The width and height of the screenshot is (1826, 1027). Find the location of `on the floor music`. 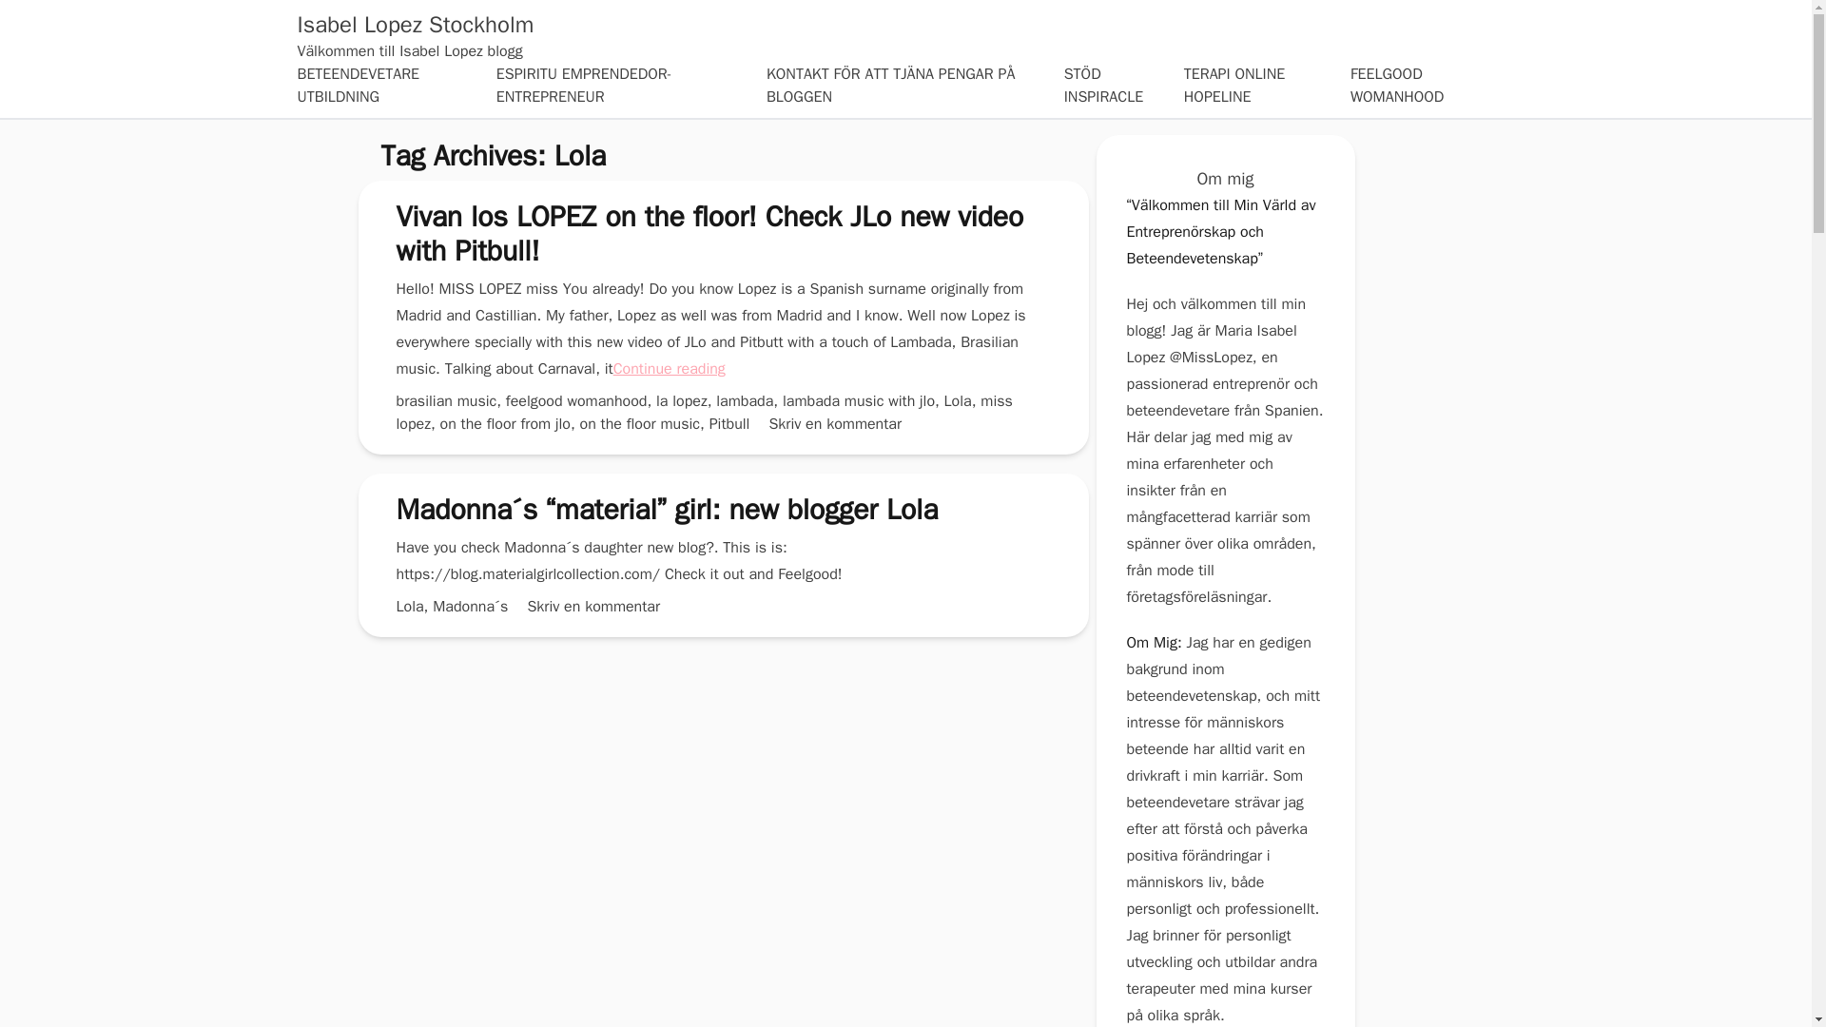

on the floor music is located at coordinates (641, 424).